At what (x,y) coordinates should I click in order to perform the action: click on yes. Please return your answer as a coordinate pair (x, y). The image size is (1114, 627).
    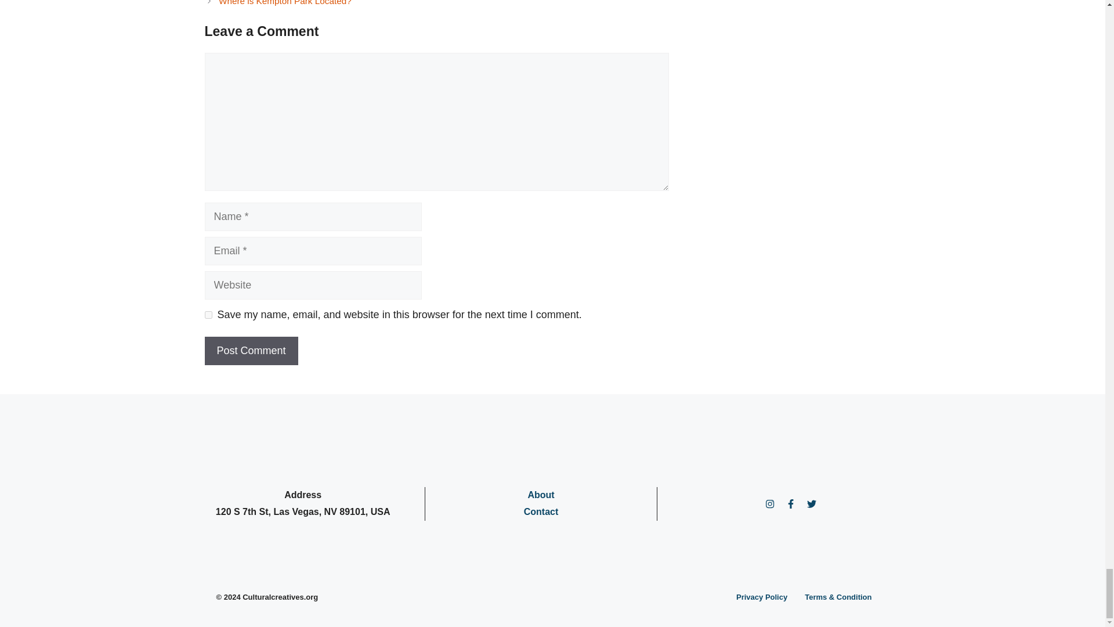
    Looking at the image, I should click on (208, 315).